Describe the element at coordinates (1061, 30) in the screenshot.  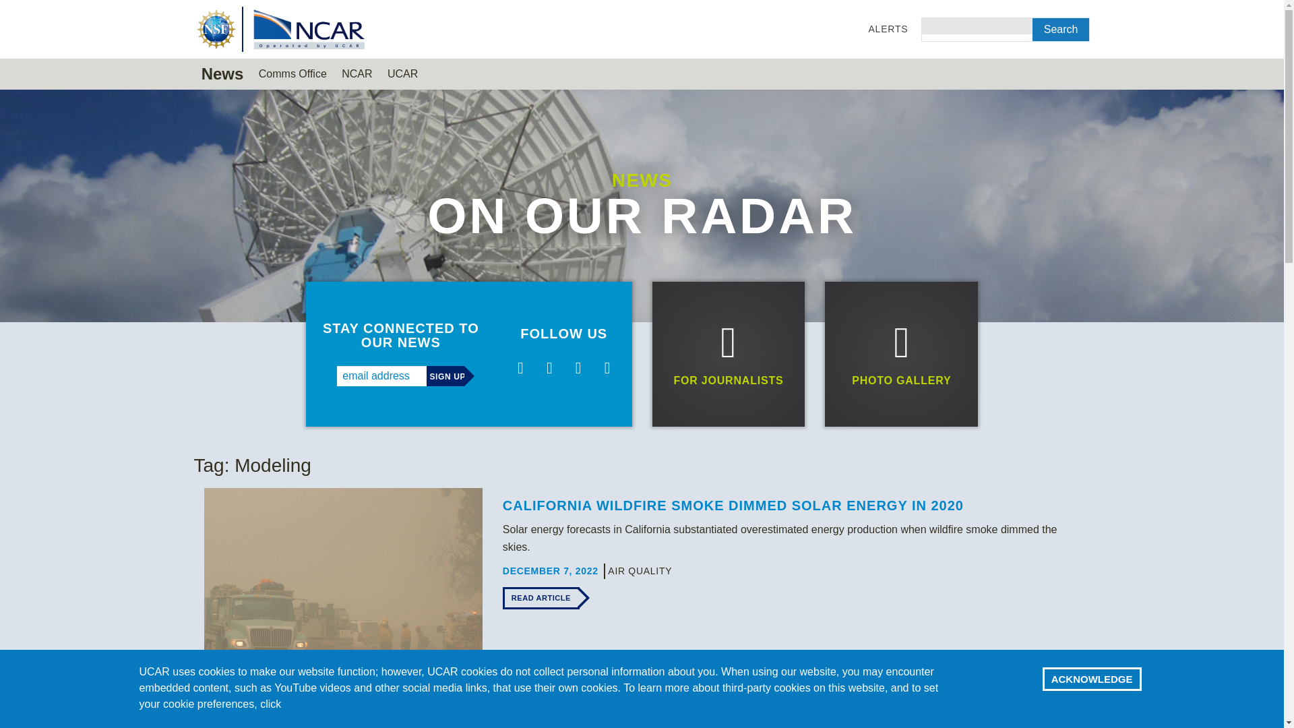
I see `Search` at that location.